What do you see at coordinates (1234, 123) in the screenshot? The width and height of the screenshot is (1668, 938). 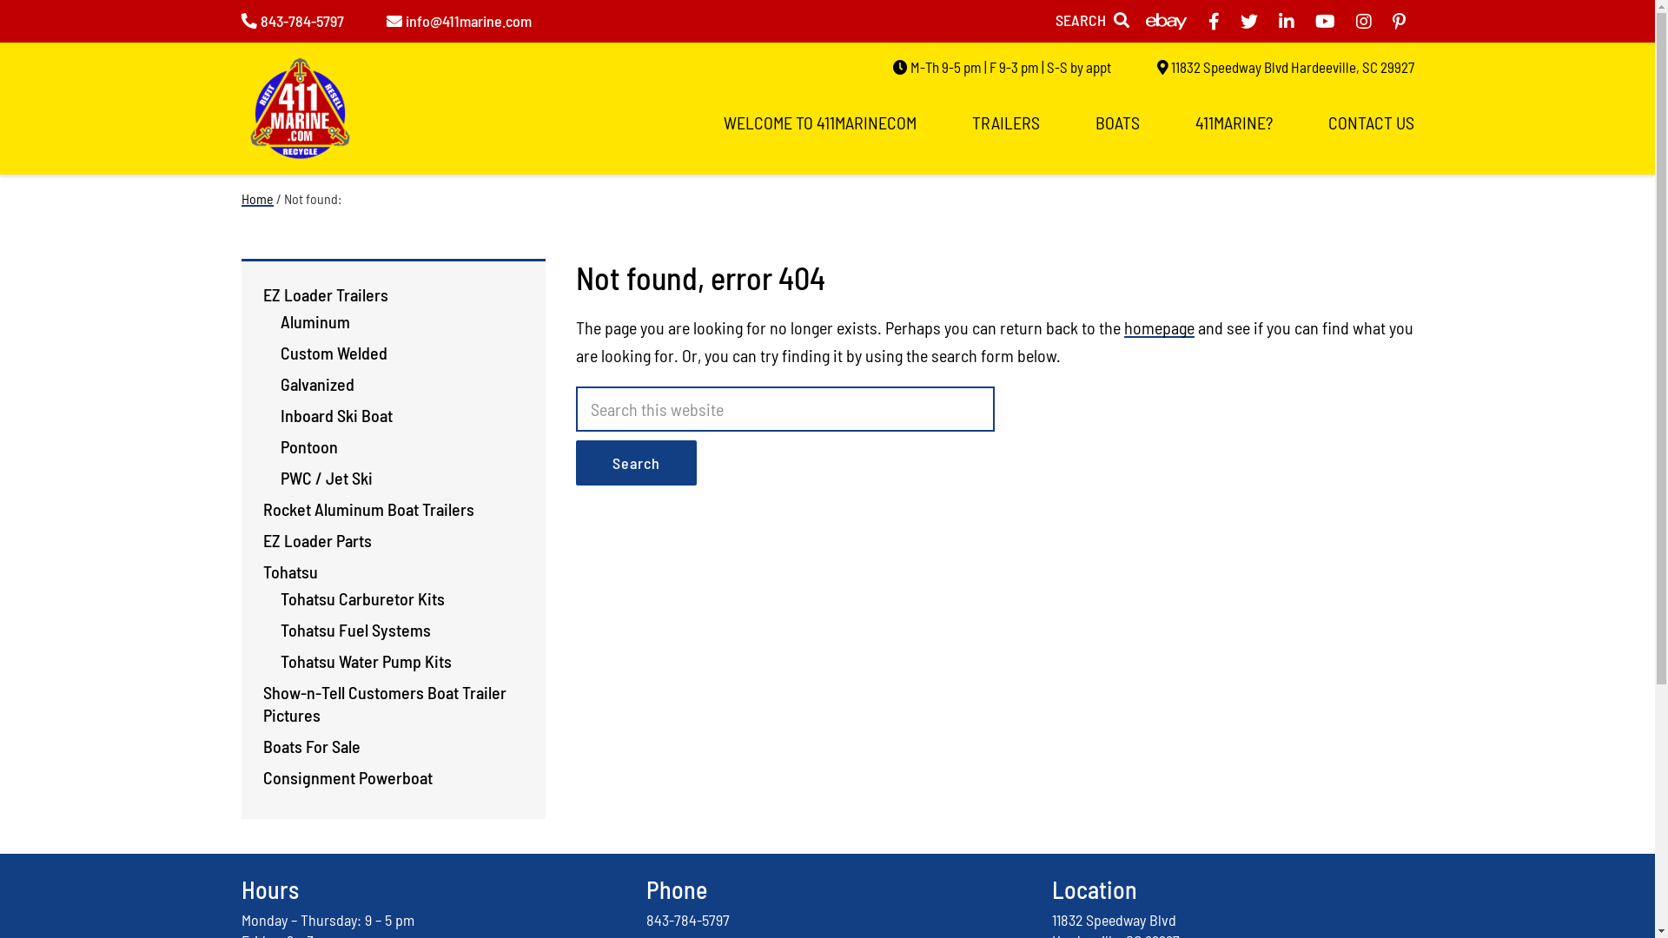 I see `411MARINE?` at bounding box center [1234, 123].